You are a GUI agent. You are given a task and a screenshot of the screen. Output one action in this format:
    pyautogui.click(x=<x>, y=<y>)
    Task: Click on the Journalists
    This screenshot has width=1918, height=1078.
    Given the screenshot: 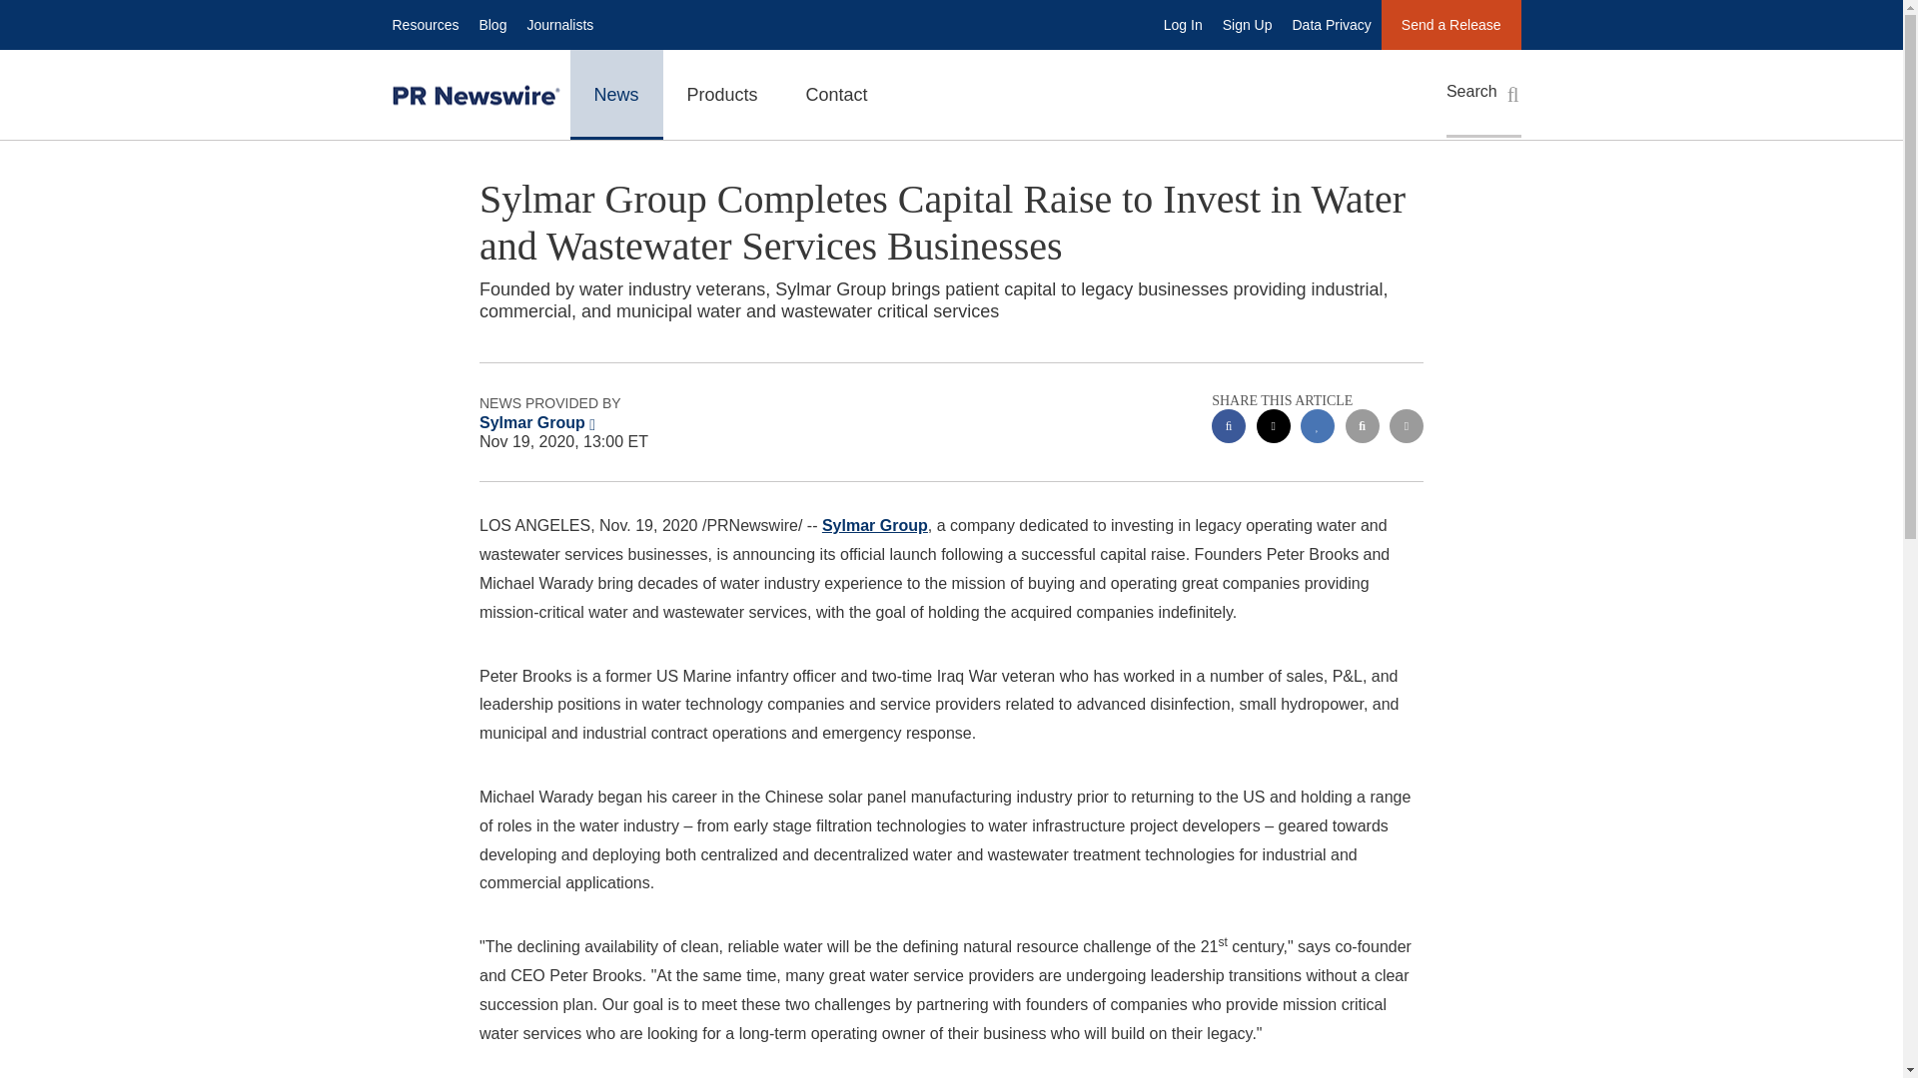 What is the action you would take?
    pyautogui.click(x=559, y=24)
    